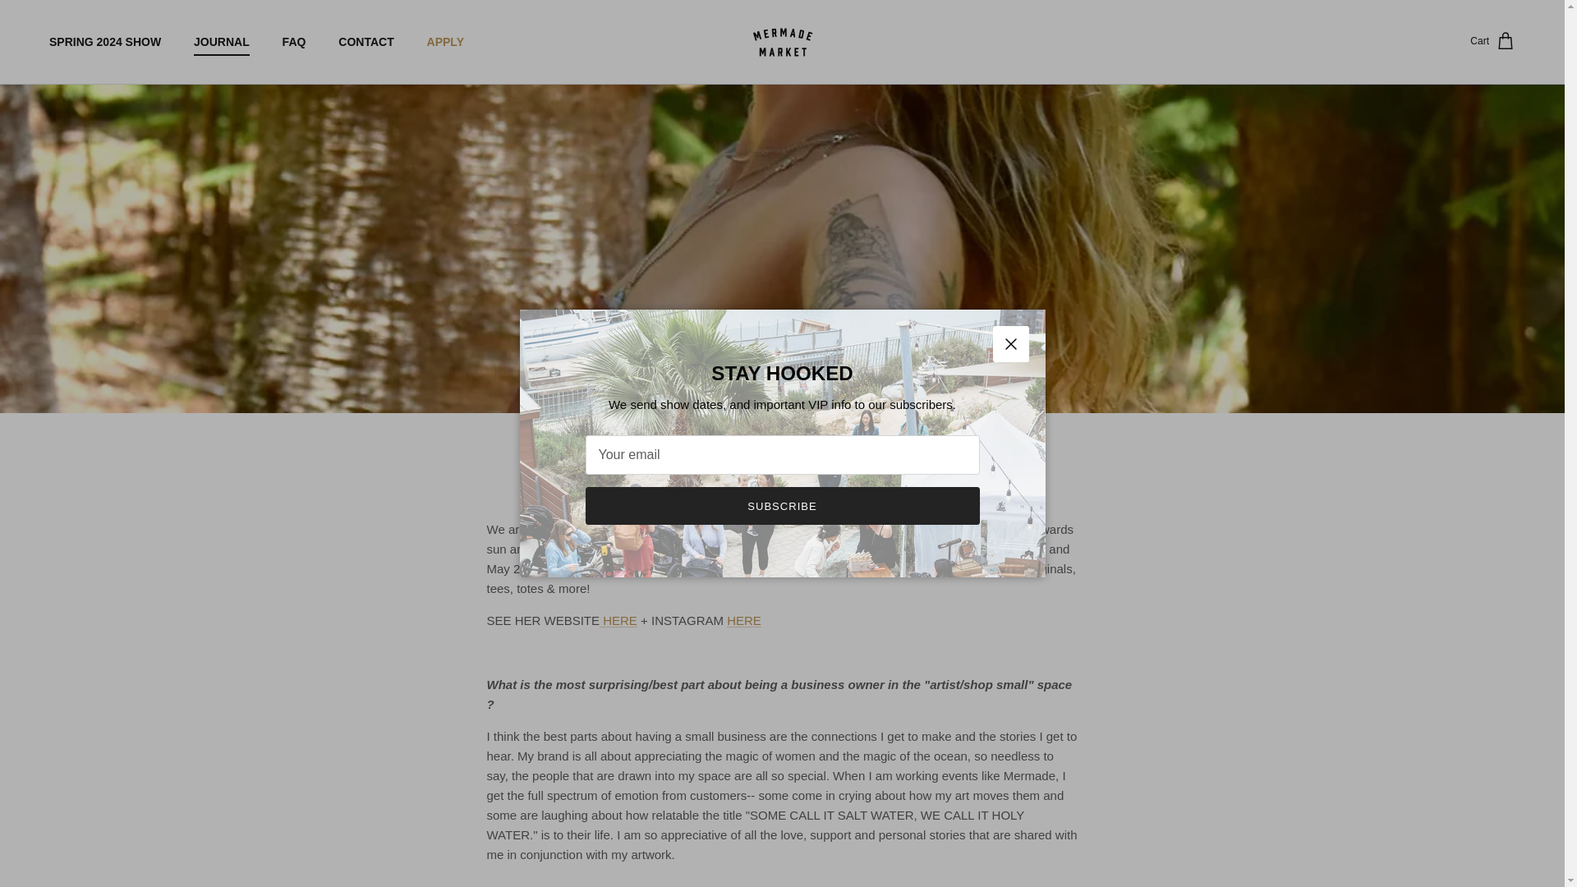 The width and height of the screenshot is (1577, 887). What do you see at coordinates (782, 42) in the screenshot?
I see `Mermade Market` at bounding box center [782, 42].